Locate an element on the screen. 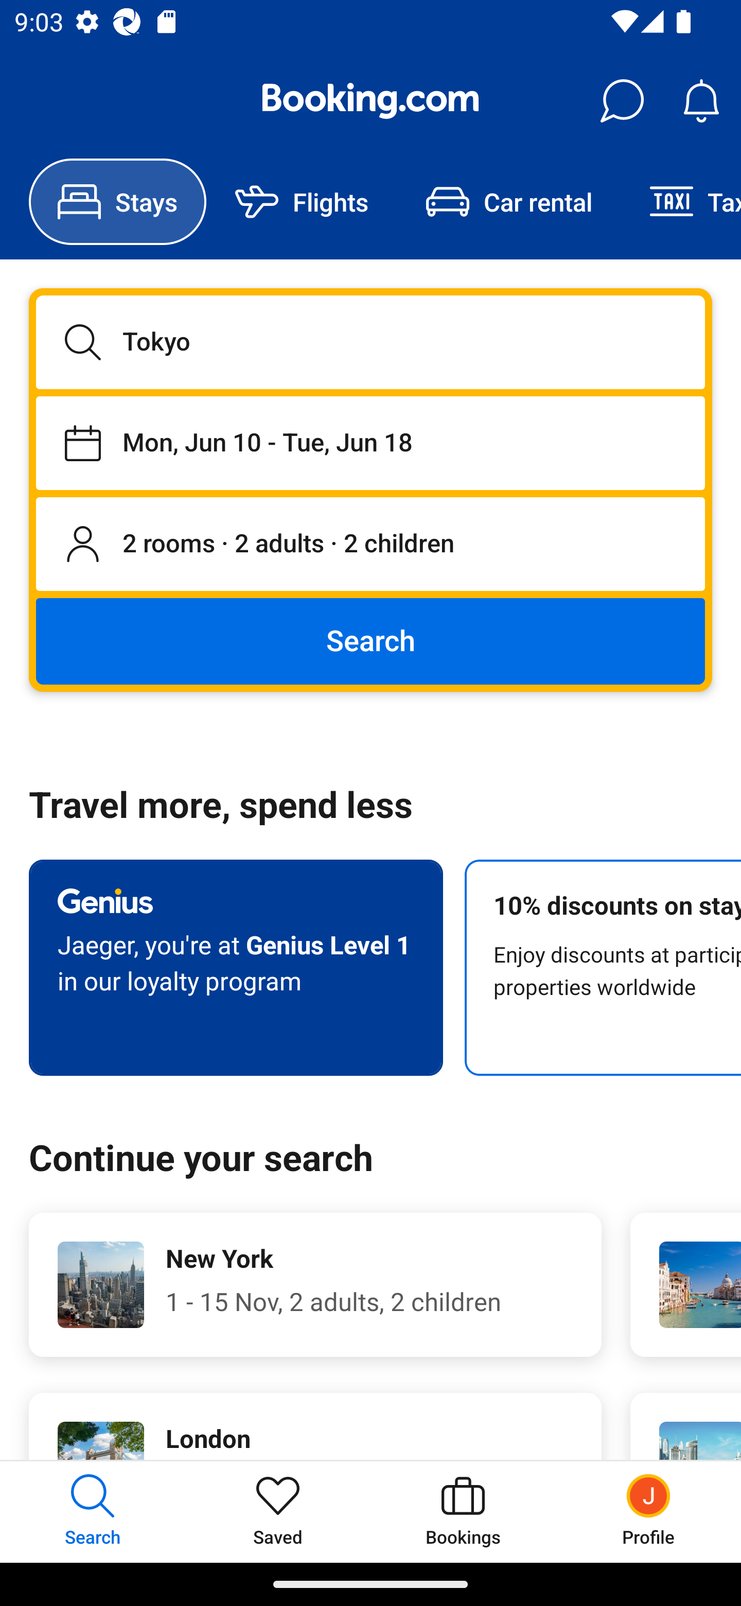 The width and height of the screenshot is (741, 1606). Car rental is located at coordinates (508, 202).